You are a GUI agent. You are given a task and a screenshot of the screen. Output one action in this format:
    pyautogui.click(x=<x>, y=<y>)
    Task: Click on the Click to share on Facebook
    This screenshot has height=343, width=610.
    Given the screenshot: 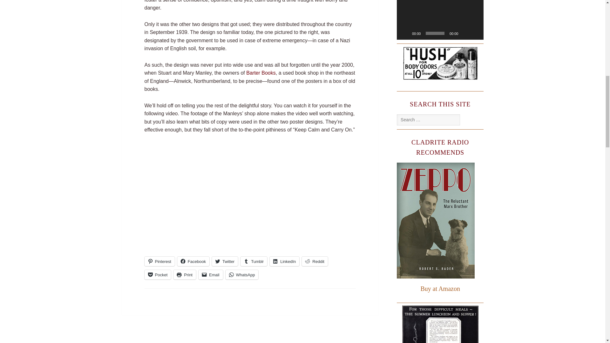 What is the action you would take?
    pyautogui.click(x=193, y=261)
    